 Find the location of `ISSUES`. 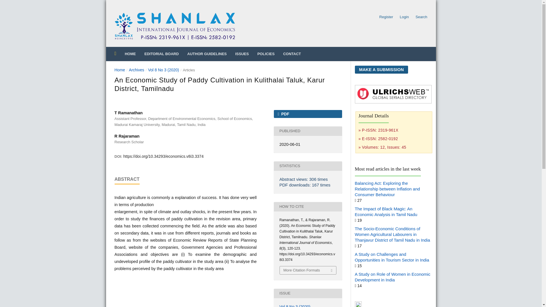

ISSUES is located at coordinates (242, 54).